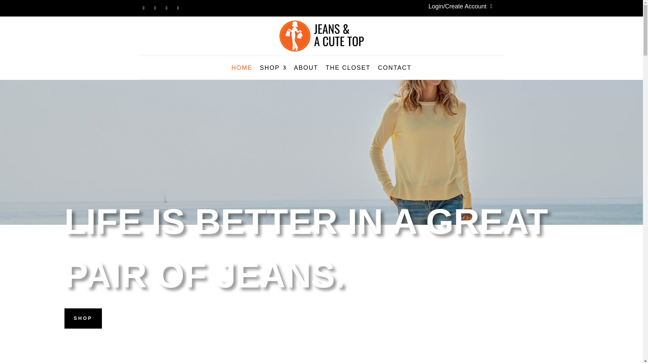 The width and height of the screenshot is (648, 364). Describe the element at coordinates (83, 318) in the screenshot. I see `SHOP` at that location.